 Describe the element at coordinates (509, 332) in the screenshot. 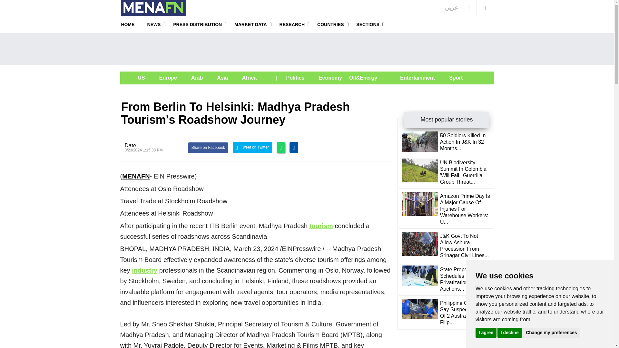

I see `I decline` at that location.